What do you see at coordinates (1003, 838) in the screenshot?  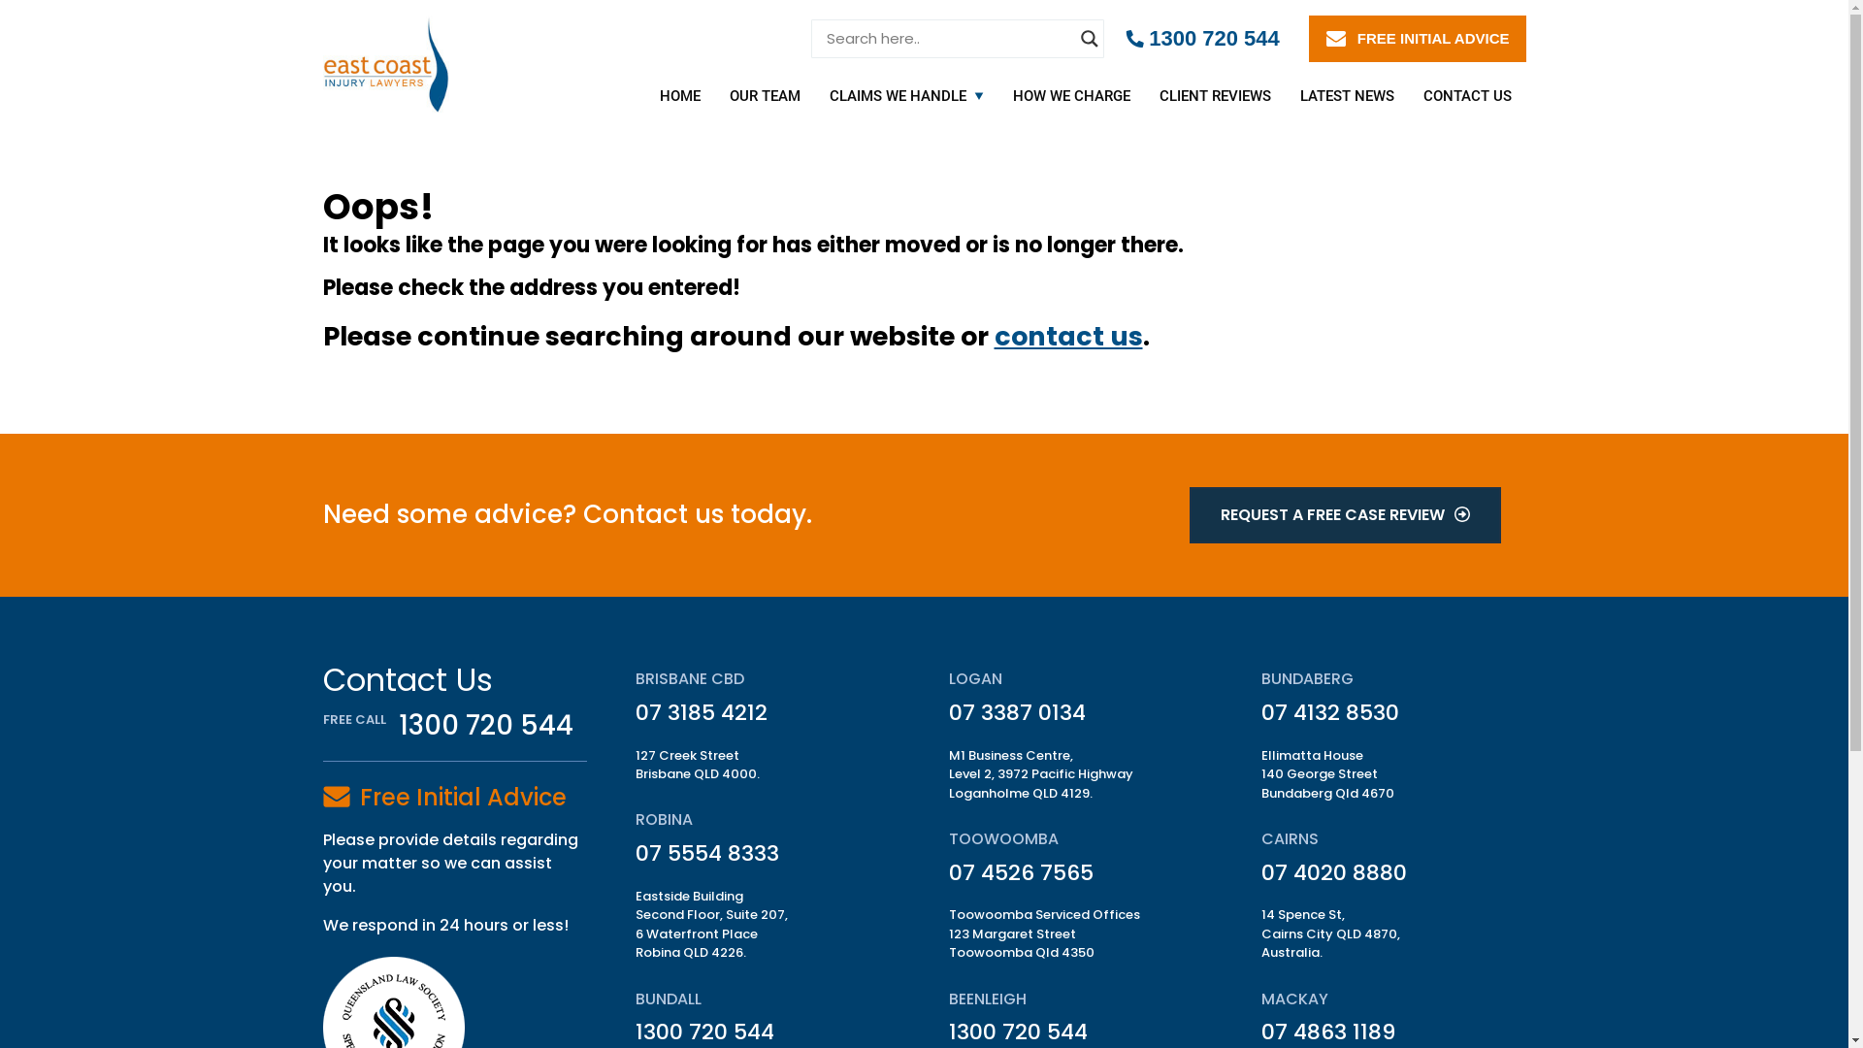 I see `TOOWOOMBA` at bounding box center [1003, 838].